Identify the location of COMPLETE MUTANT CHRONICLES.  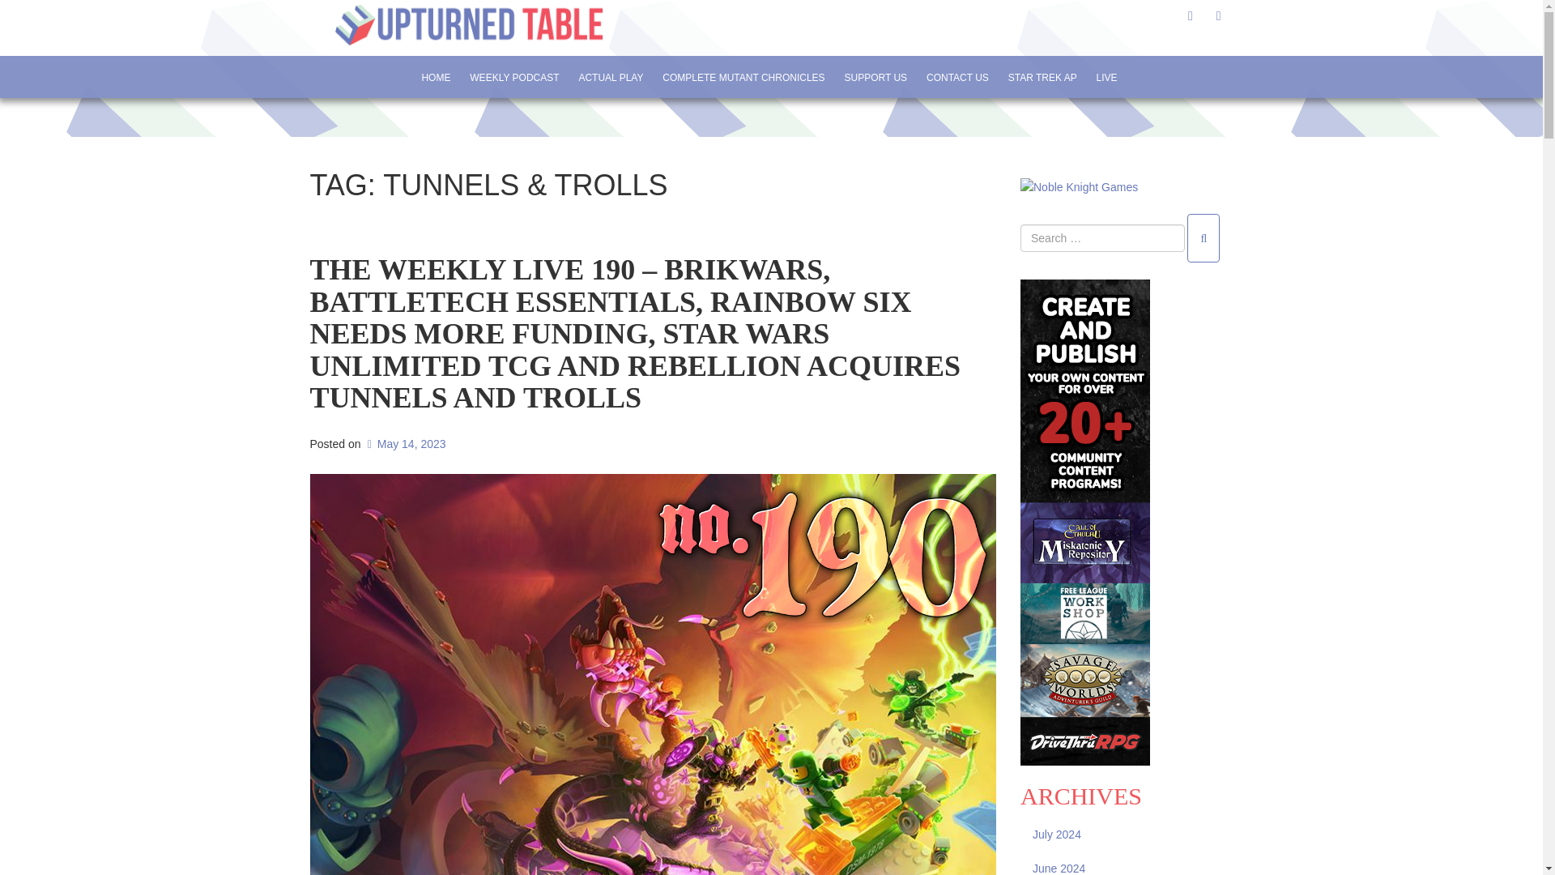
(743, 77).